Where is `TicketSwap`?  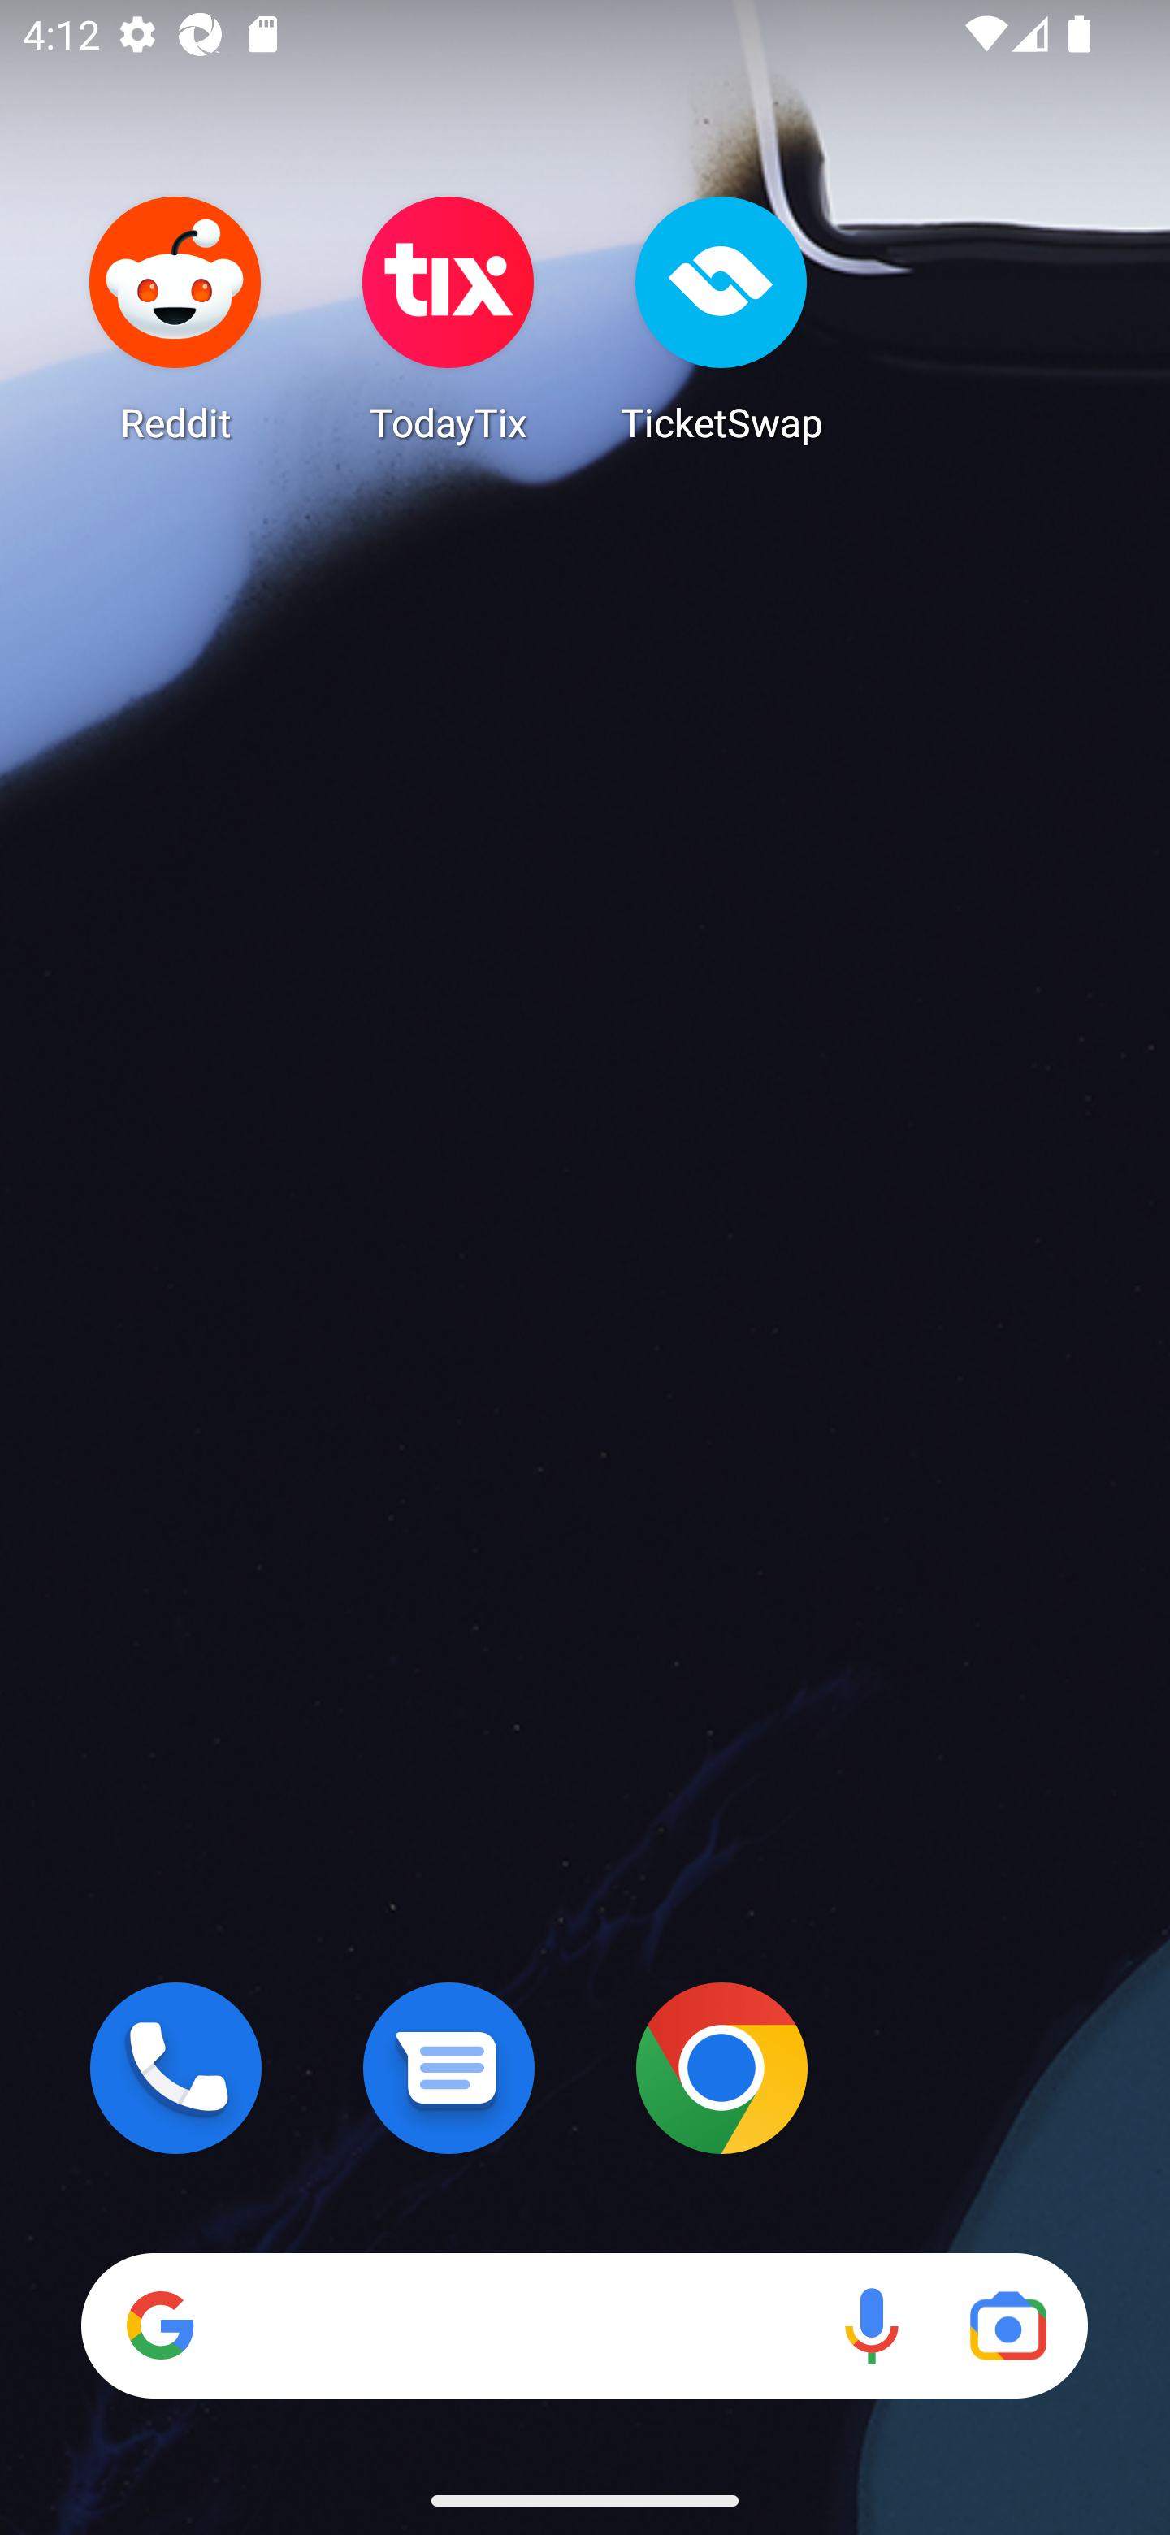
TicketSwap is located at coordinates (721, 318).